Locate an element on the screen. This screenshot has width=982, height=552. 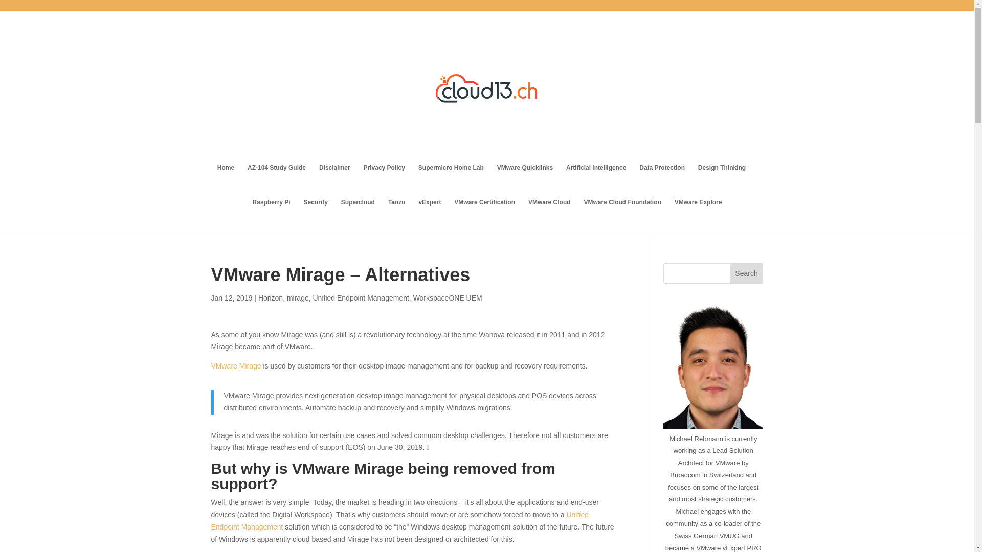
Disclaimer is located at coordinates (334, 181).